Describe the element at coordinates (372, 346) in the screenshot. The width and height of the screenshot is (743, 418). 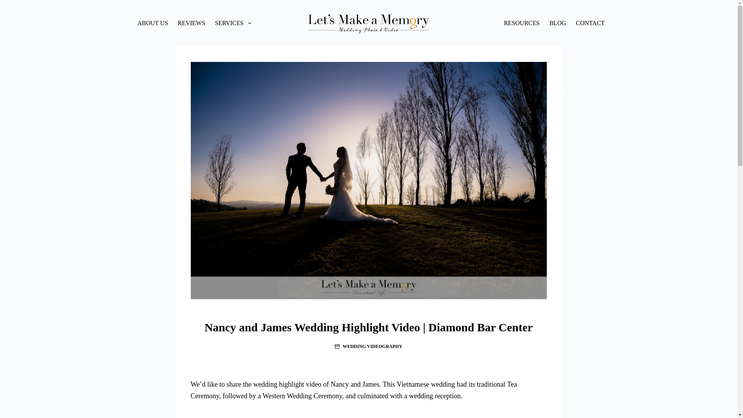
I see `WEDDING VIDEOGRAPHY` at that location.